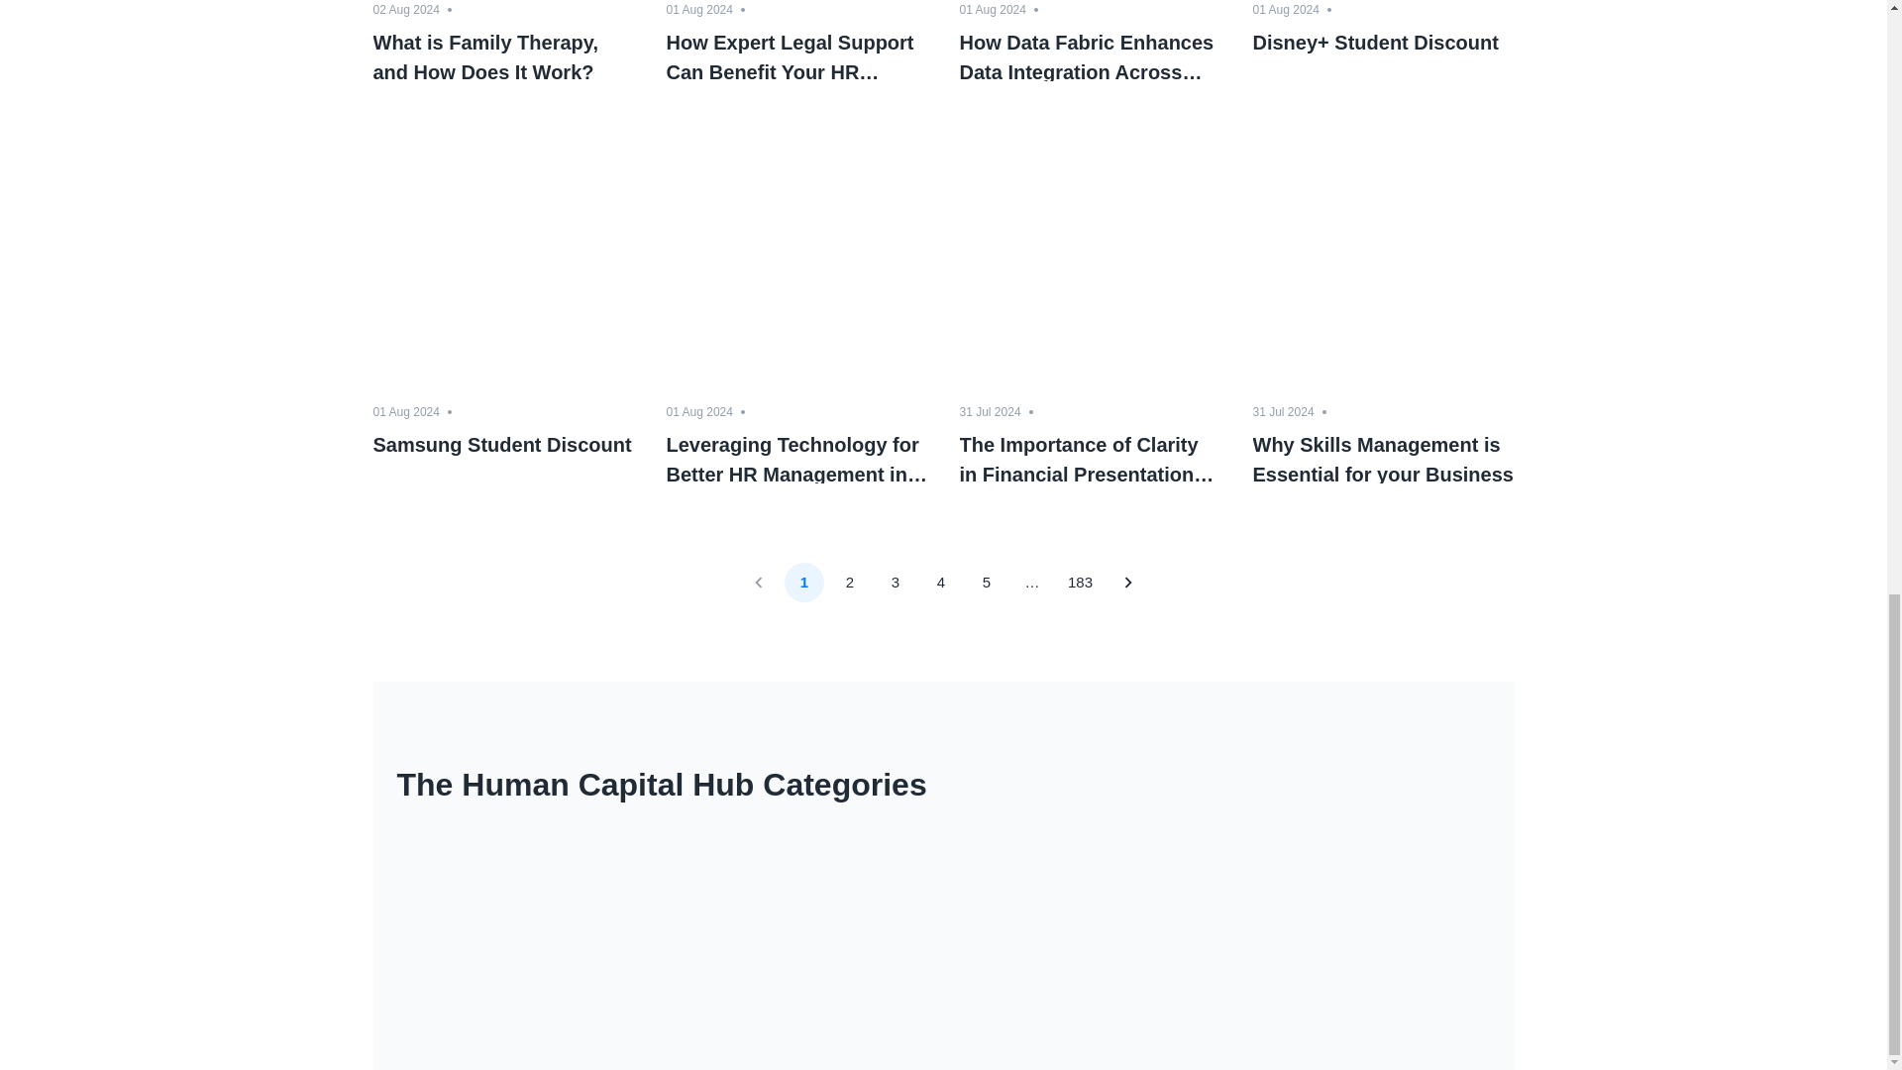 The width and height of the screenshot is (1902, 1070). Describe the element at coordinates (1383, 457) in the screenshot. I see `Why Skills Management is Essential for your Business` at that location.